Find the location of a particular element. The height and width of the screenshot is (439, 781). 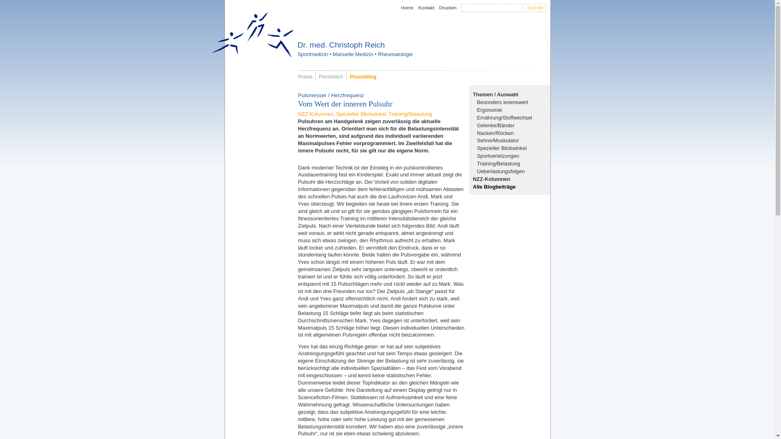

Ueberlastungsfolgen is located at coordinates (500, 172).